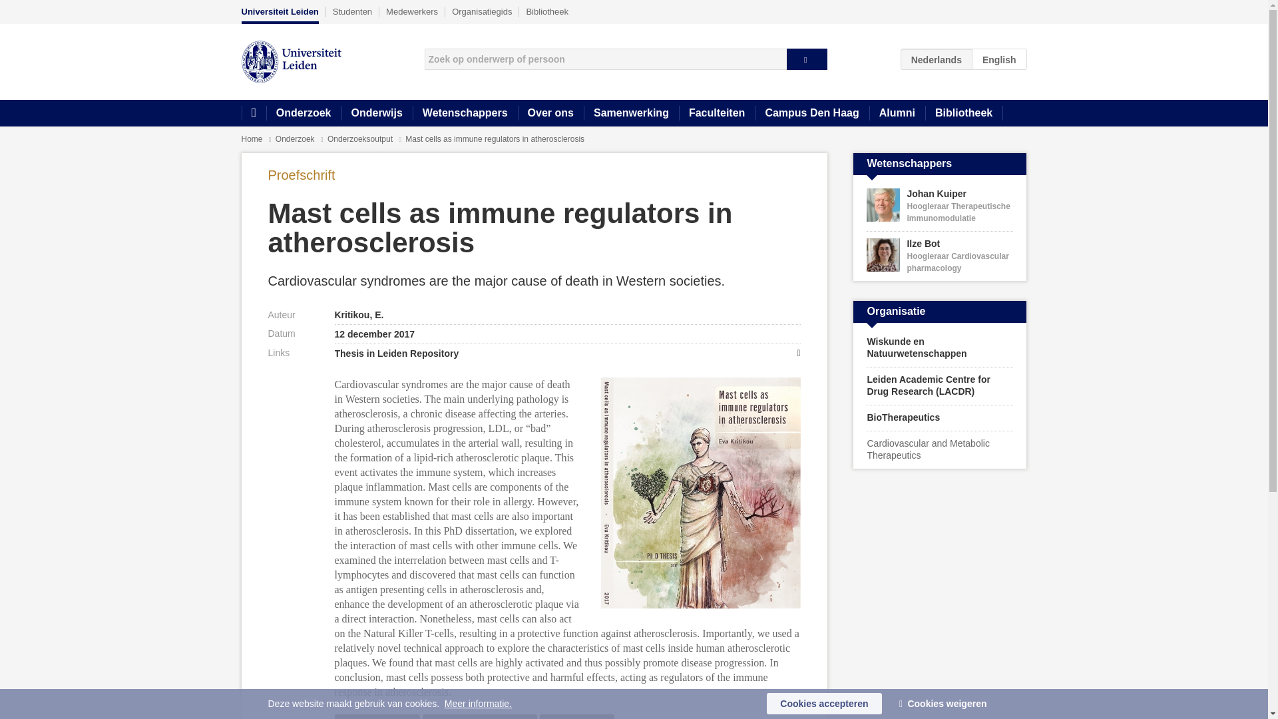 The height and width of the screenshot is (719, 1278). What do you see at coordinates (376, 716) in the screenshot?
I see `ATHEROSCLEROSIS` at bounding box center [376, 716].